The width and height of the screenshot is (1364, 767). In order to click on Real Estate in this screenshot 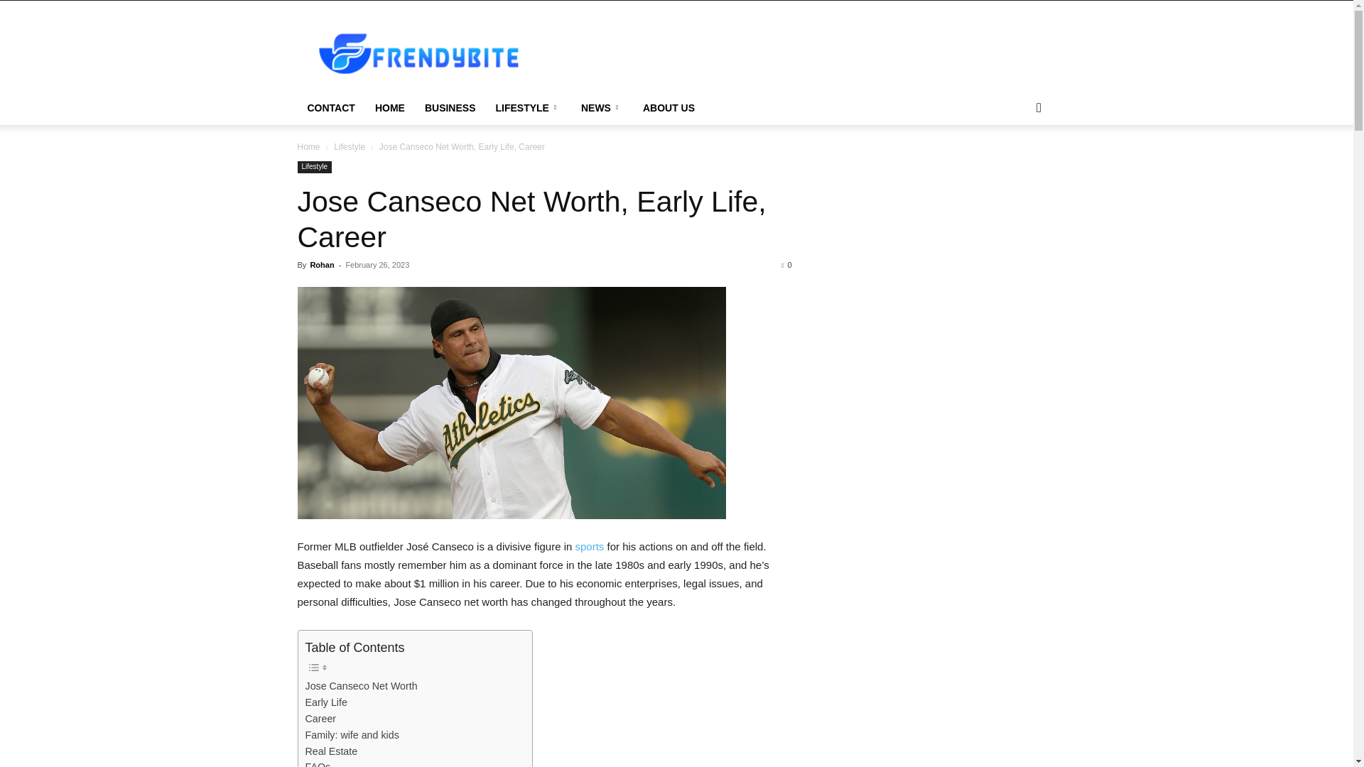, I will do `click(331, 751)`.